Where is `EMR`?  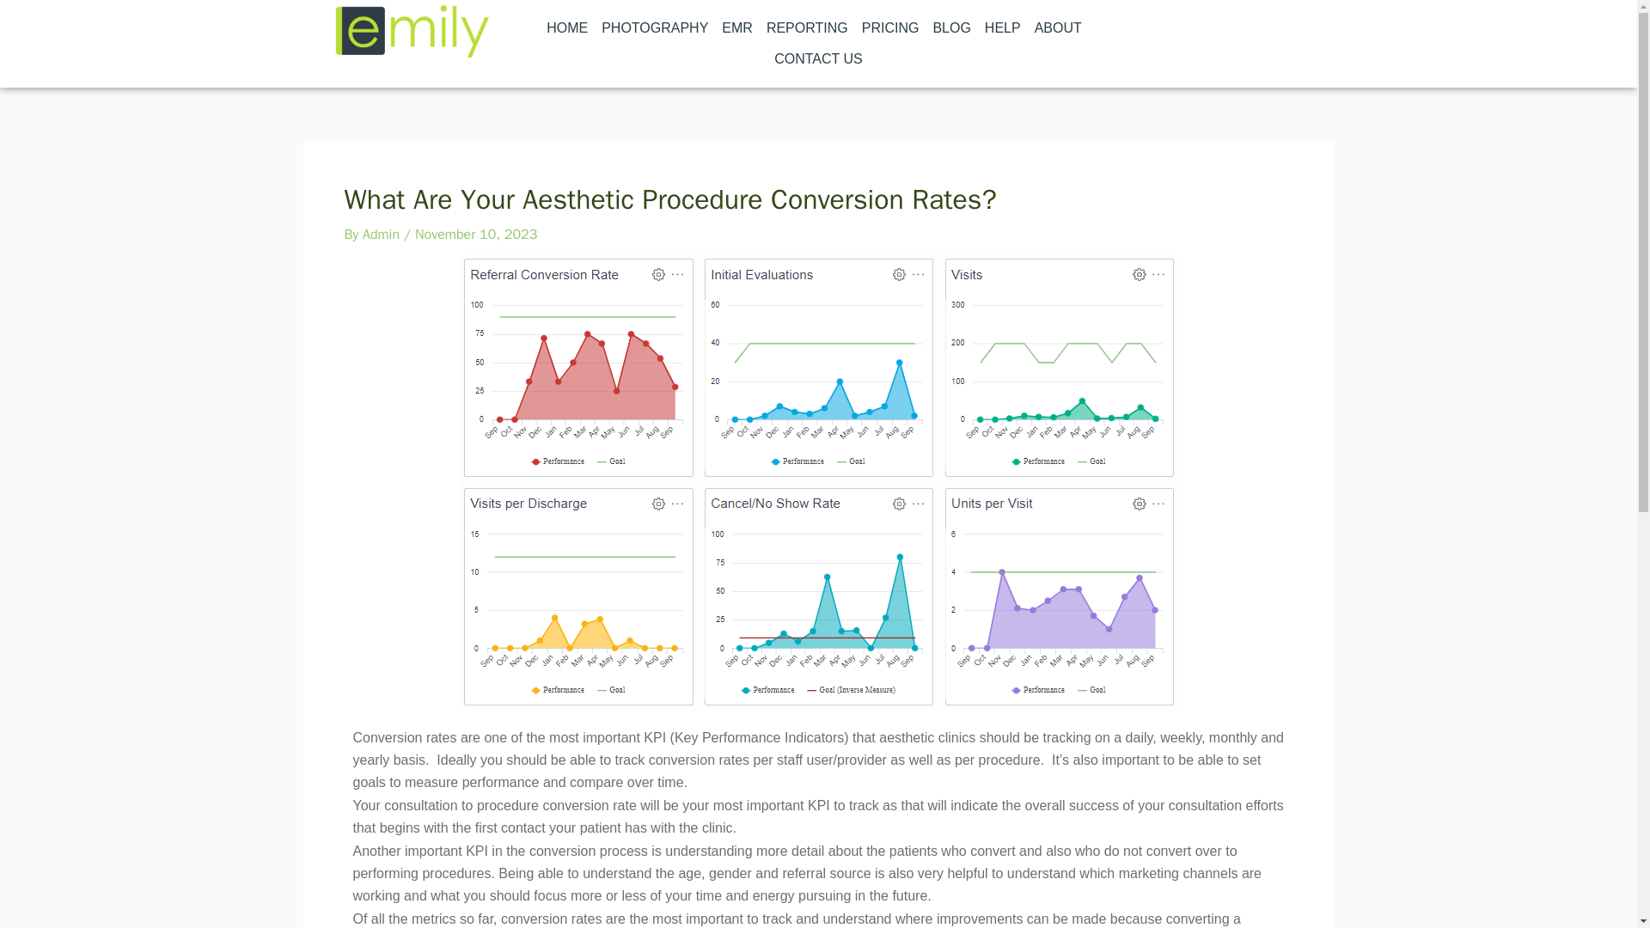 EMR is located at coordinates (736, 27).